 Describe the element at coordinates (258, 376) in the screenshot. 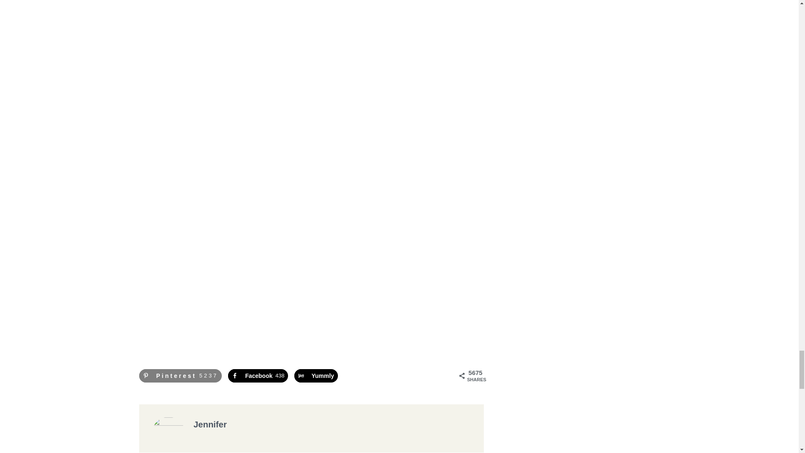

I see `Share on Facebook` at that location.